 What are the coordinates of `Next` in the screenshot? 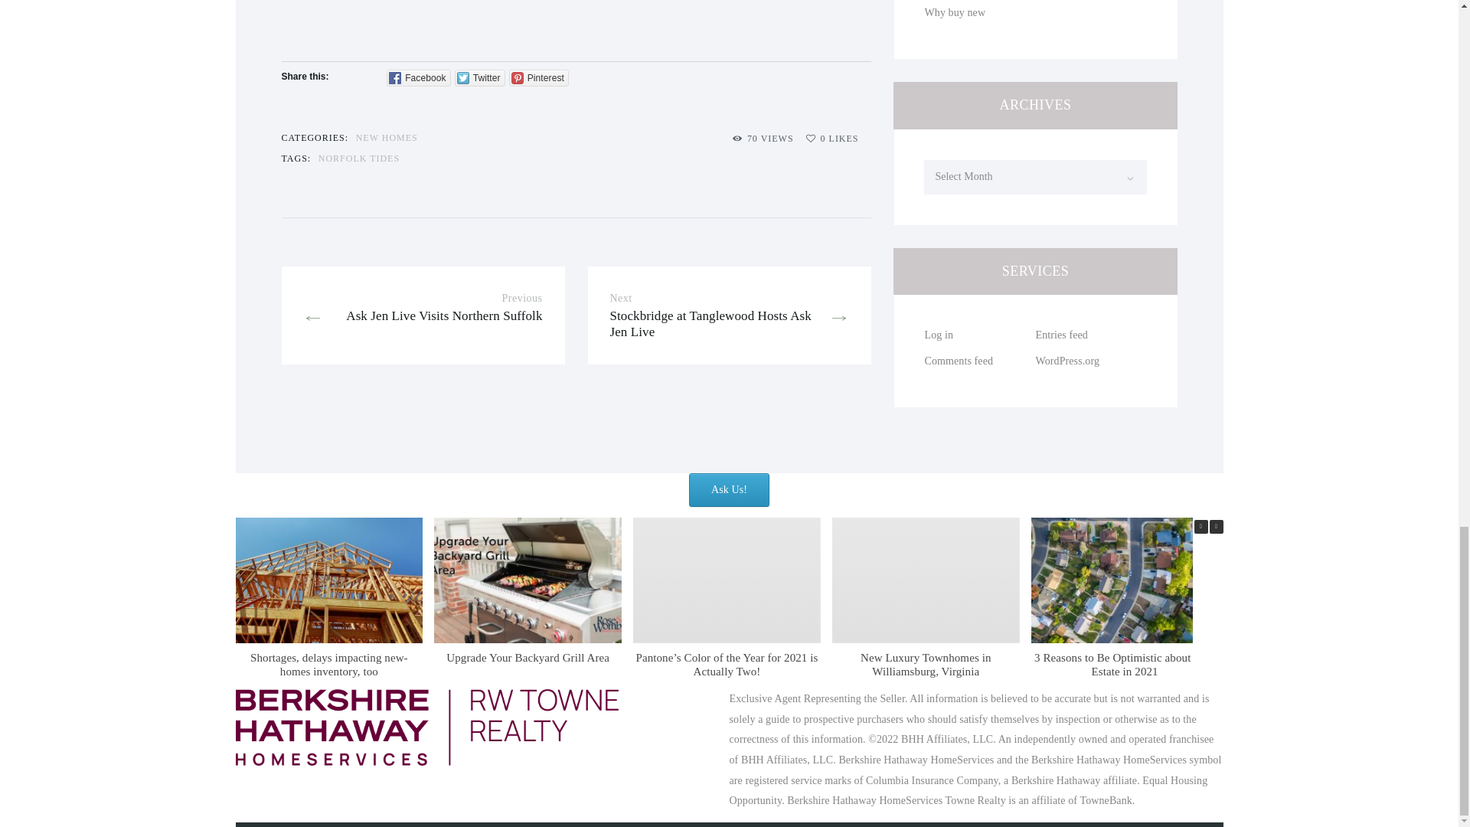 It's located at (831, 139).